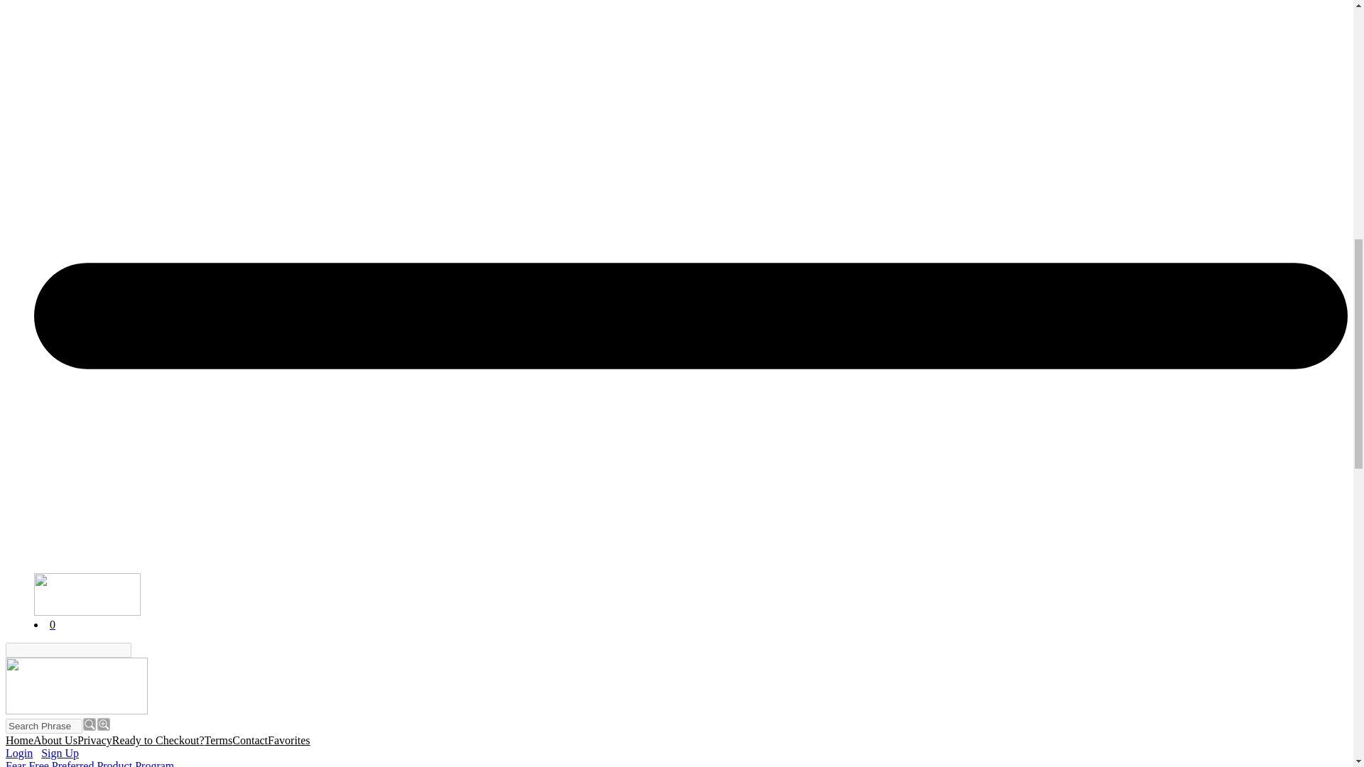 This screenshot has height=767, width=1364. What do you see at coordinates (104, 724) in the screenshot?
I see `Advanced Search` at bounding box center [104, 724].